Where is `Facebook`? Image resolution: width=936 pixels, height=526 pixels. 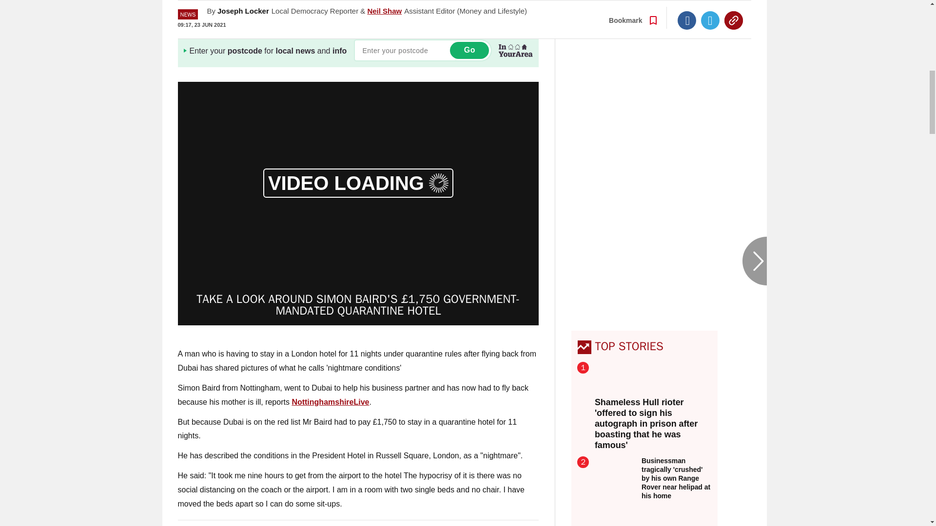
Facebook is located at coordinates (687, 7).